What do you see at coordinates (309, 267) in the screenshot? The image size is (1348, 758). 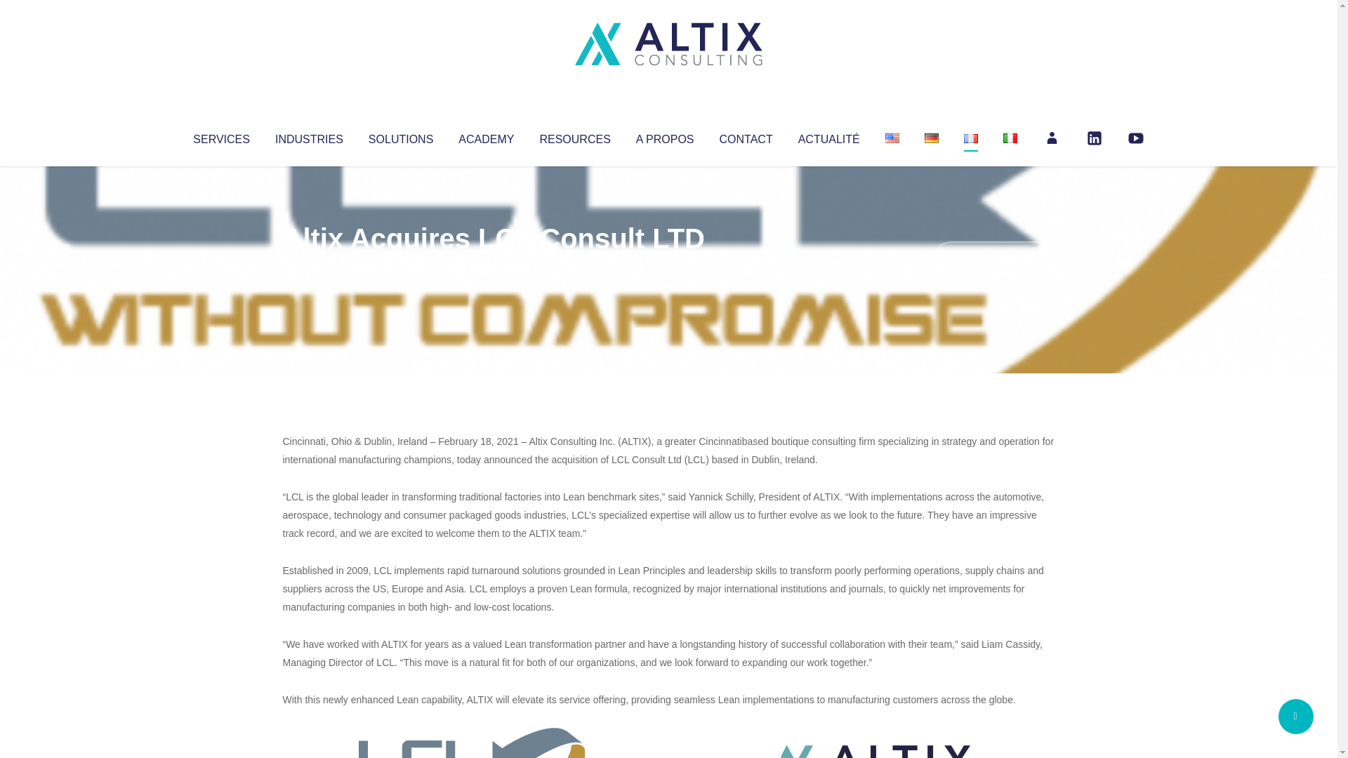 I see `Articles par Altix` at bounding box center [309, 267].